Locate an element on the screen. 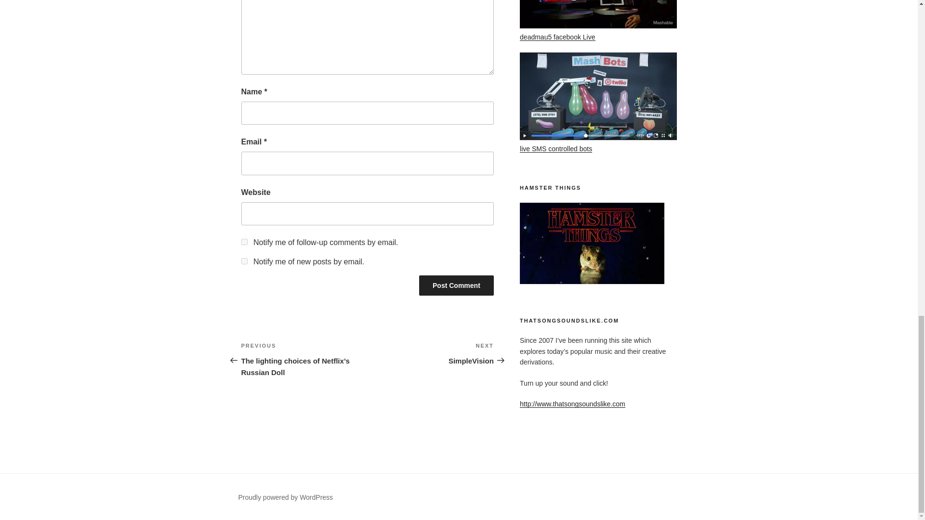  deadmau5 facebook Live is located at coordinates (557, 37).